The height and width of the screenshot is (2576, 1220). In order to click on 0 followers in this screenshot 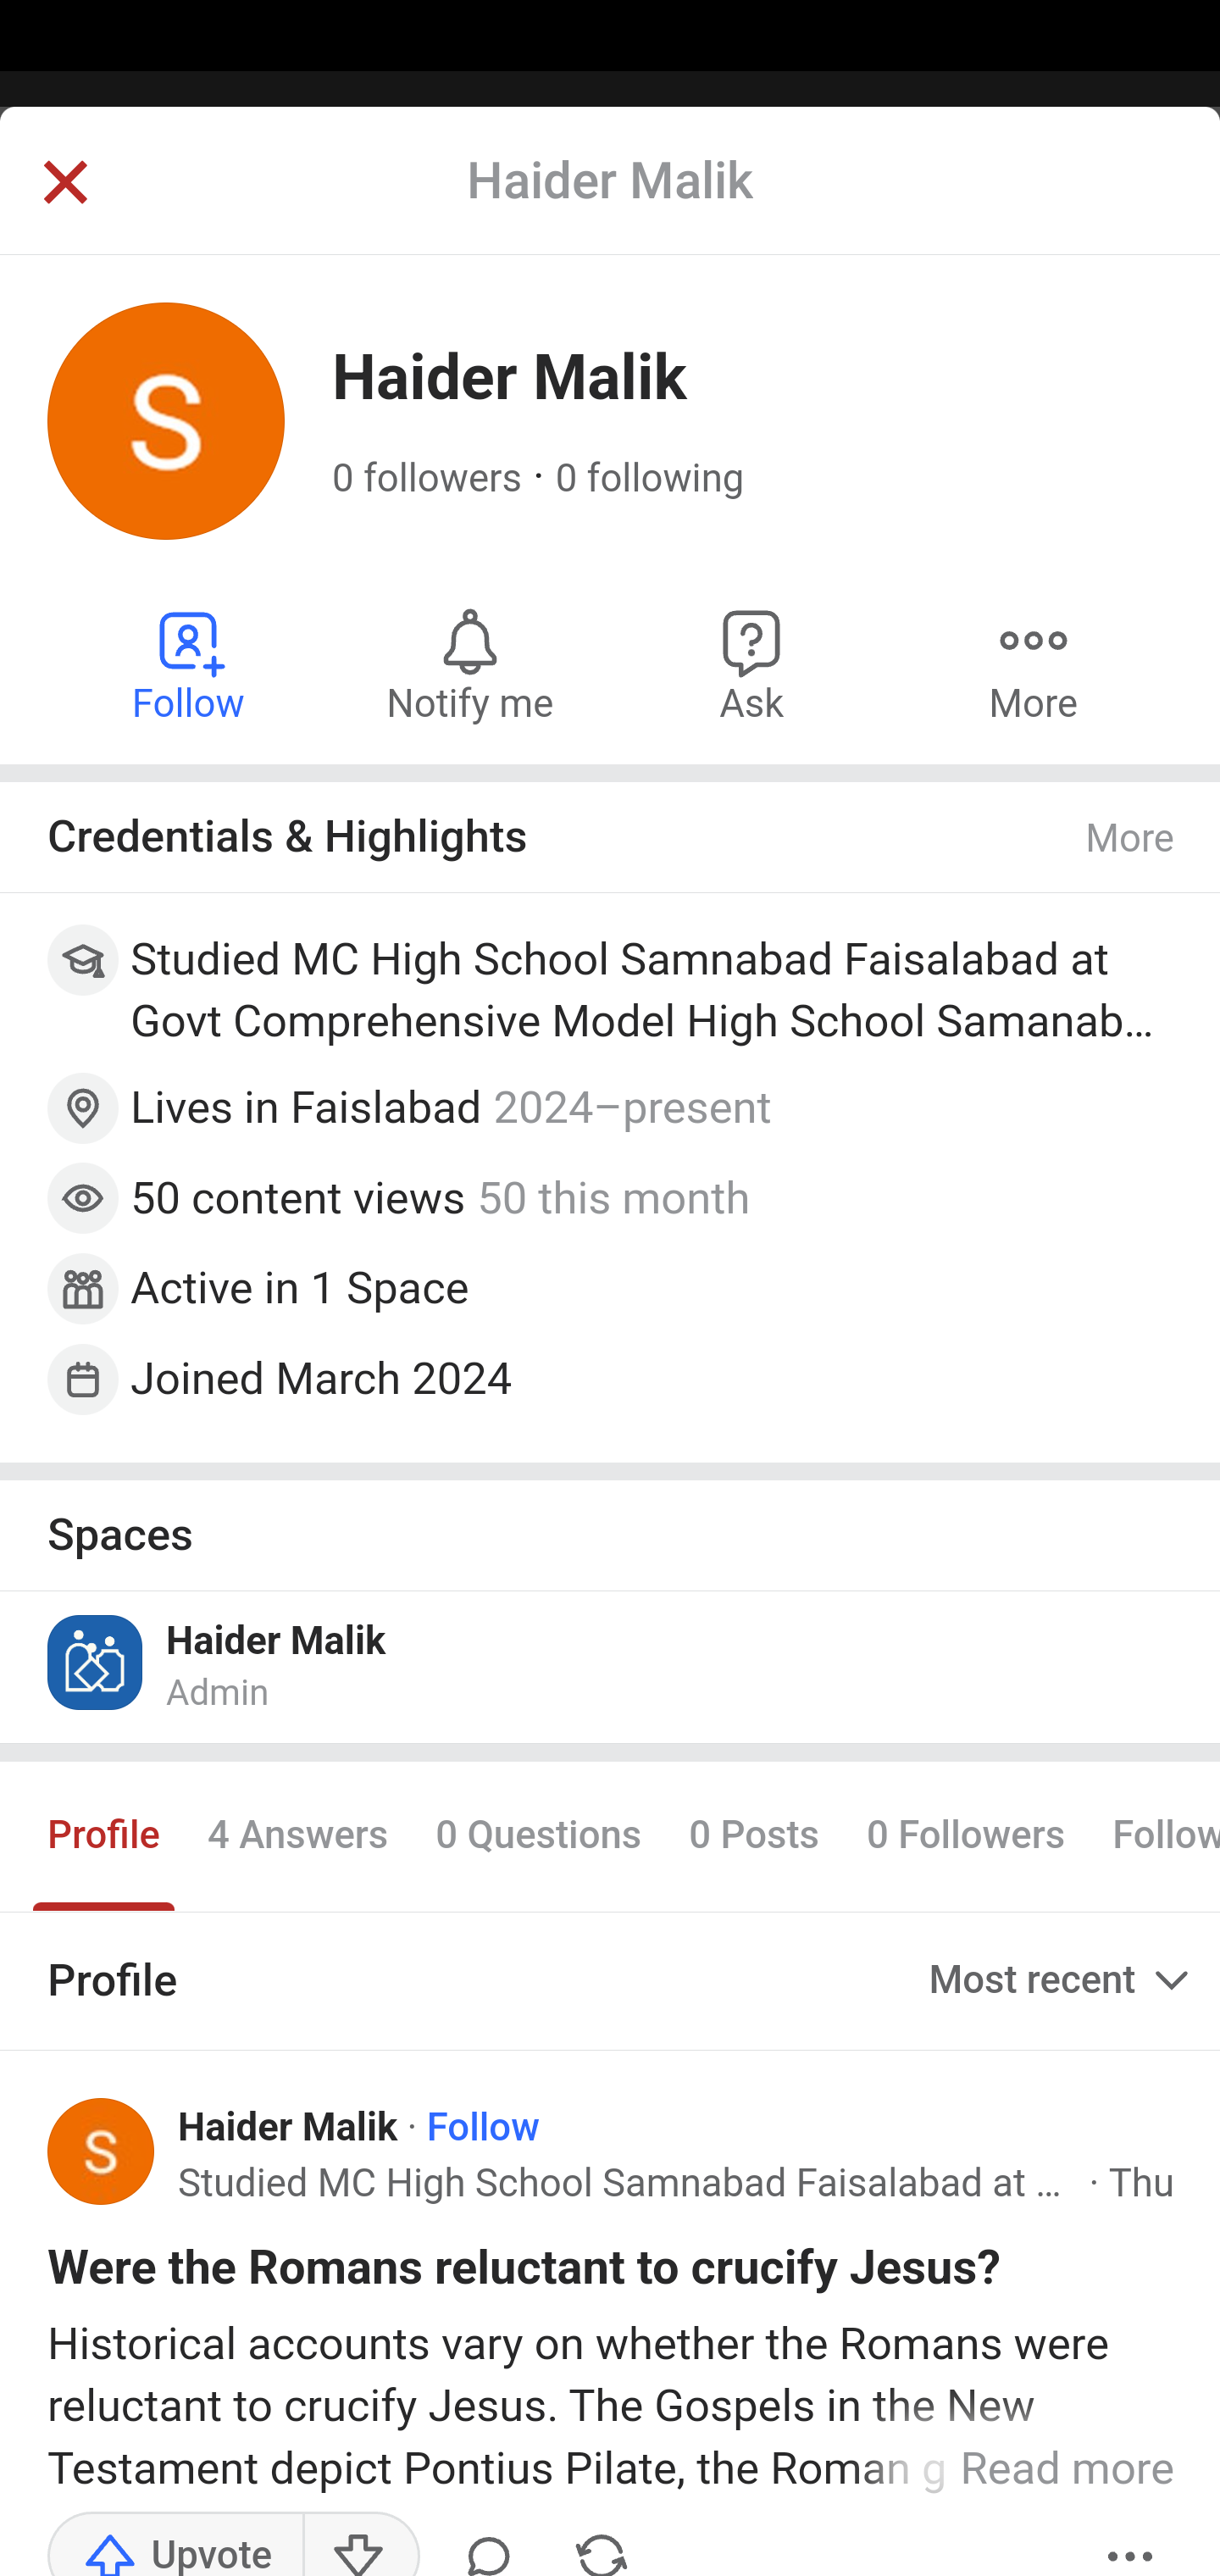, I will do `click(428, 479)`.